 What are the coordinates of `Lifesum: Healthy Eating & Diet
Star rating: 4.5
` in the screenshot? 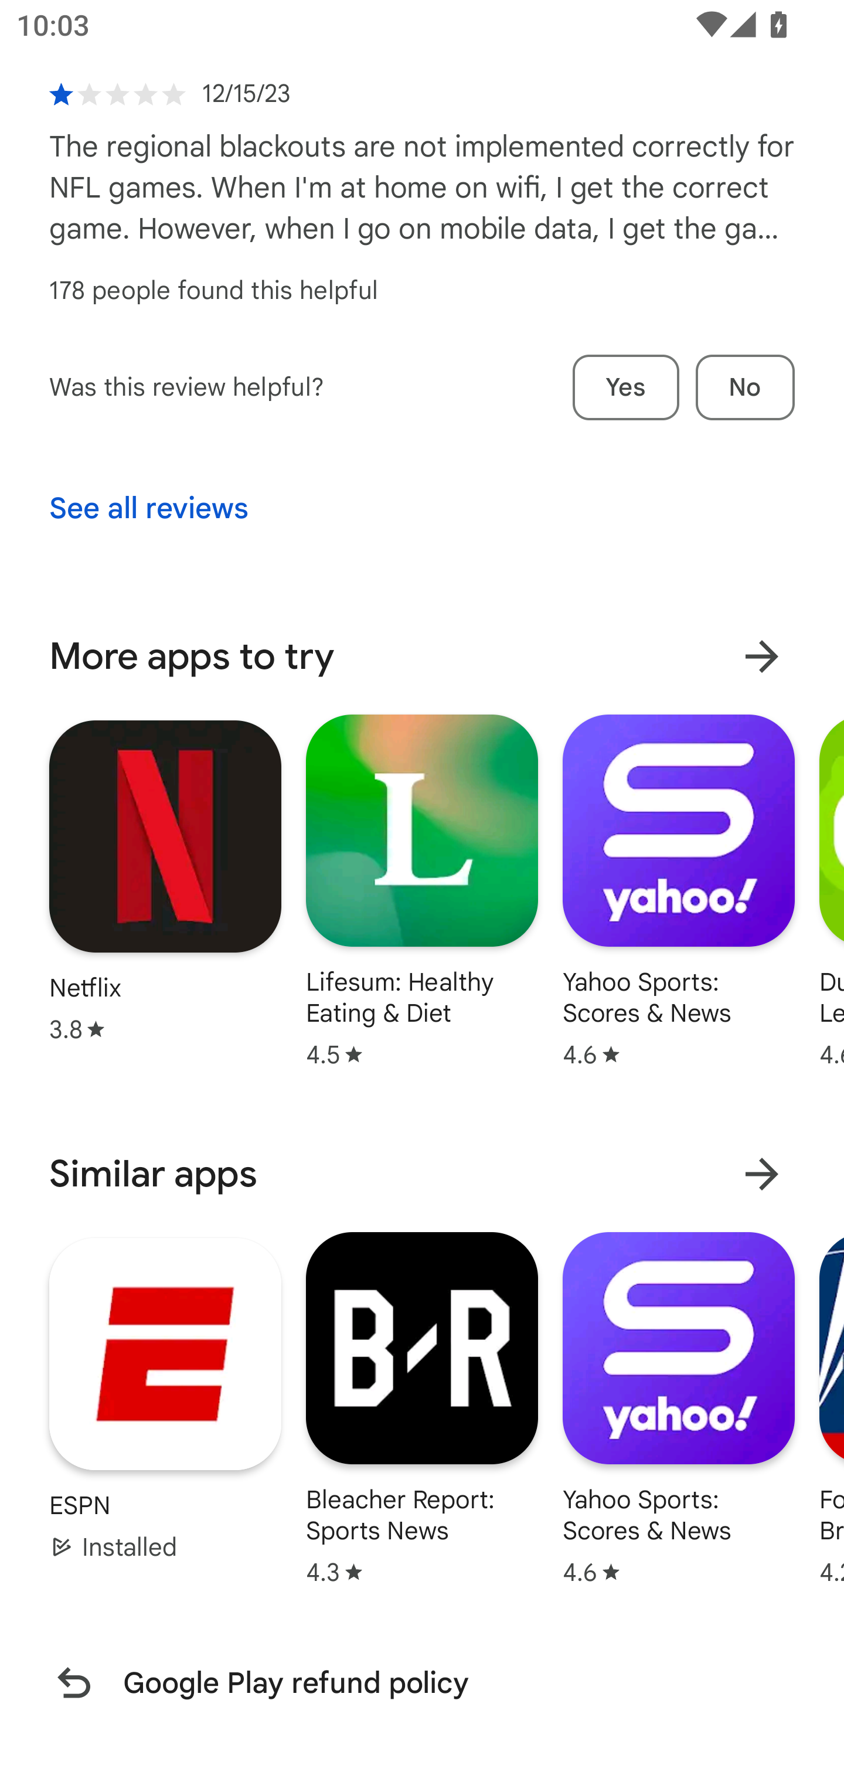 It's located at (422, 891).